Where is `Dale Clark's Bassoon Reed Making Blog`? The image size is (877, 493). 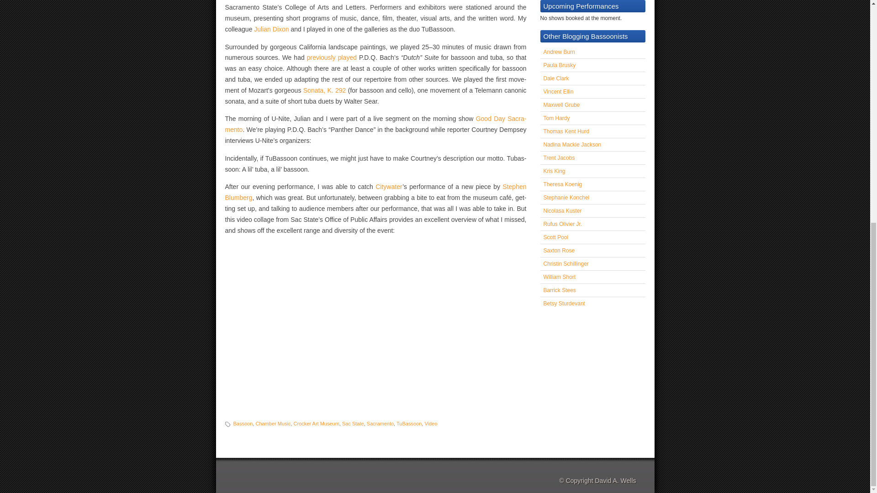
Dale Clark's Bassoon Reed Making Blog is located at coordinates (556, 79).